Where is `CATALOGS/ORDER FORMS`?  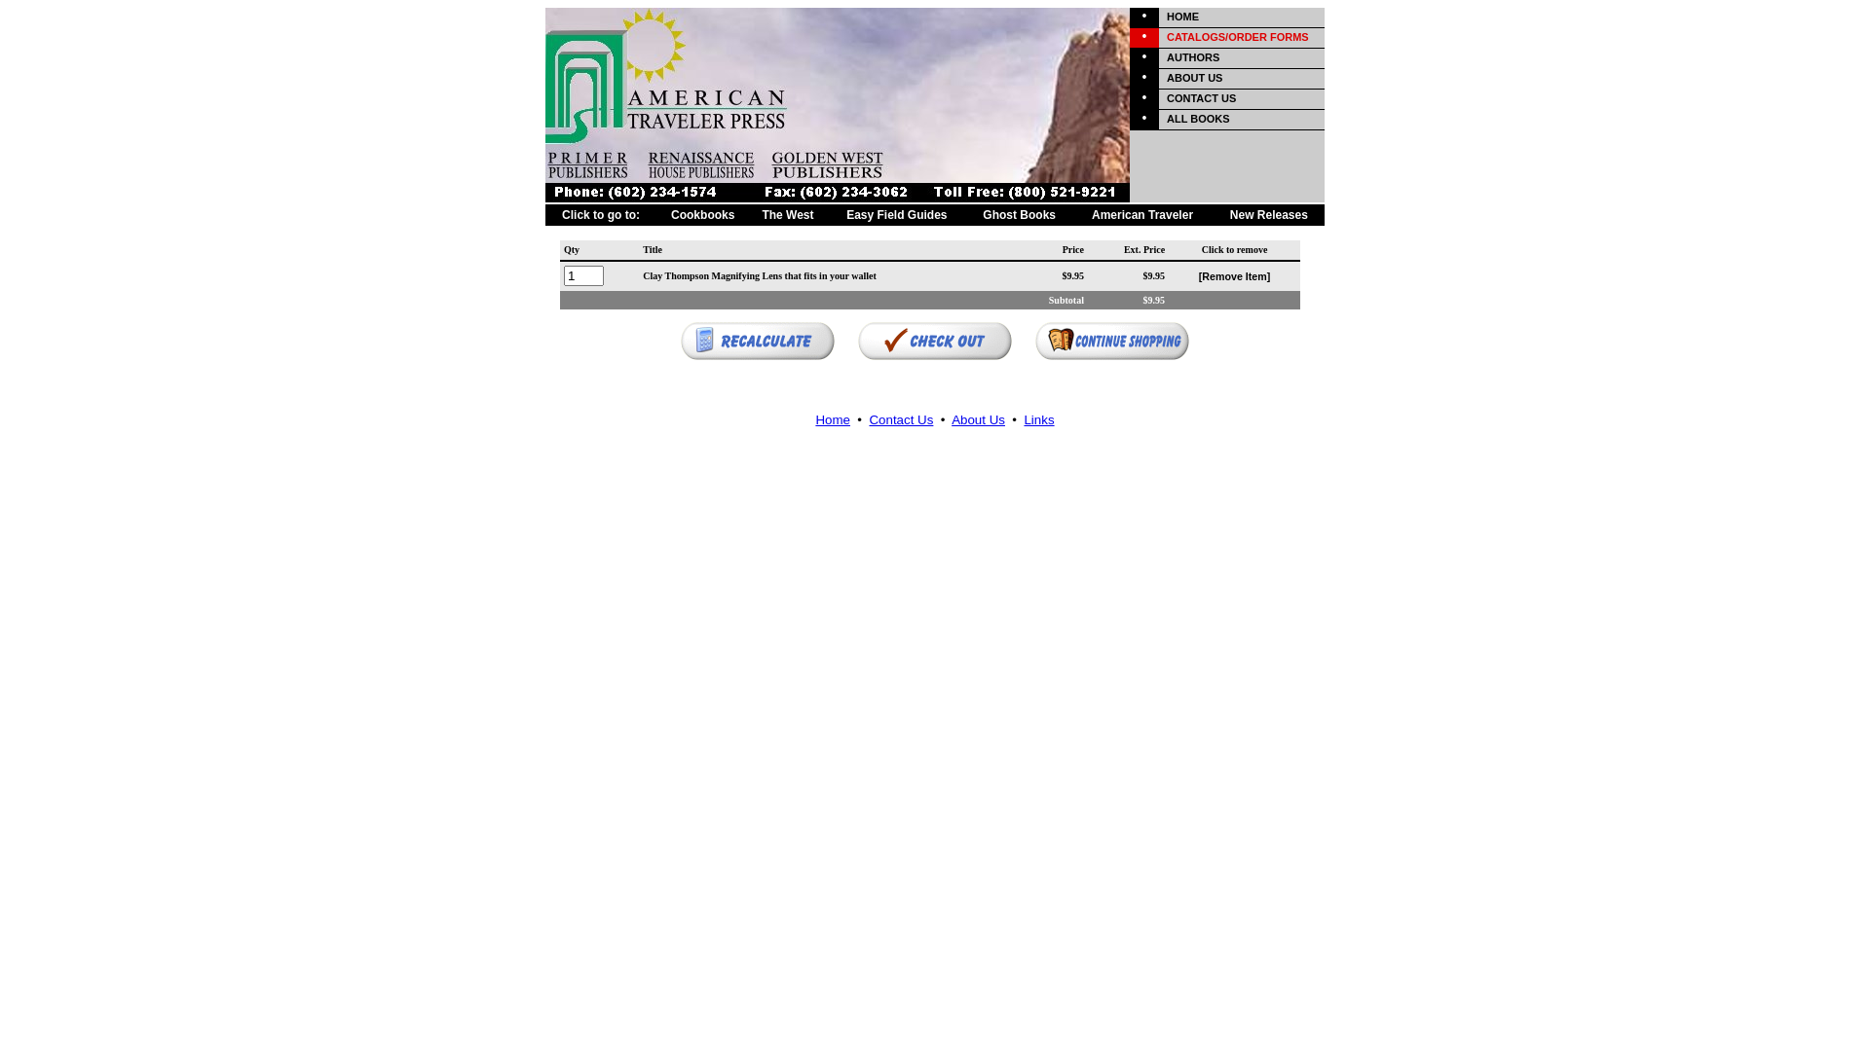
CATALOGS/ORDER FORMS is located at coordinates (1238, 37).